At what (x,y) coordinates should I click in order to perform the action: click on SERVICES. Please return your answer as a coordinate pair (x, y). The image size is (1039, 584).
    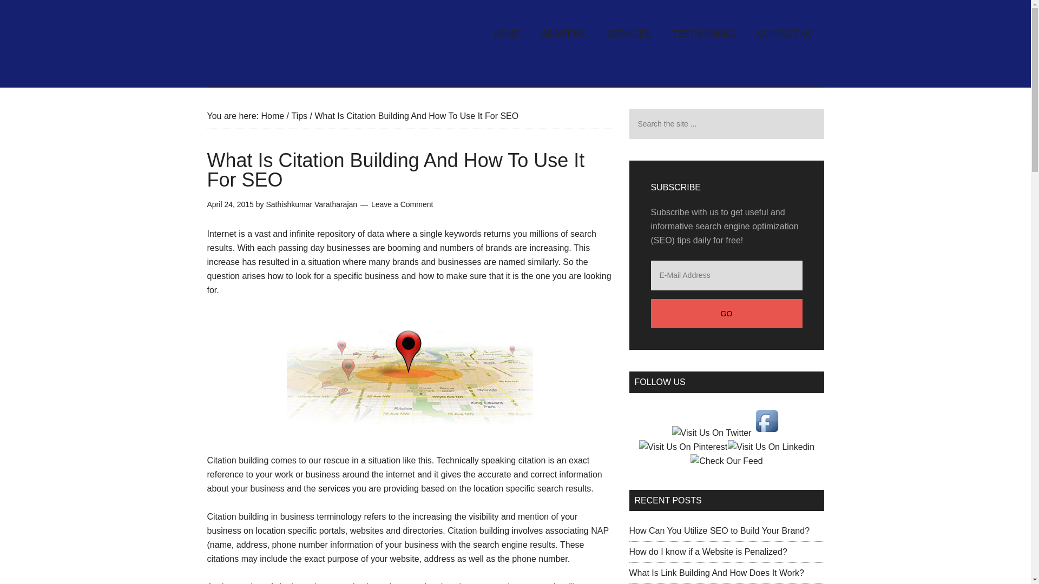
    Looking at the image, I should click on (629, 34).